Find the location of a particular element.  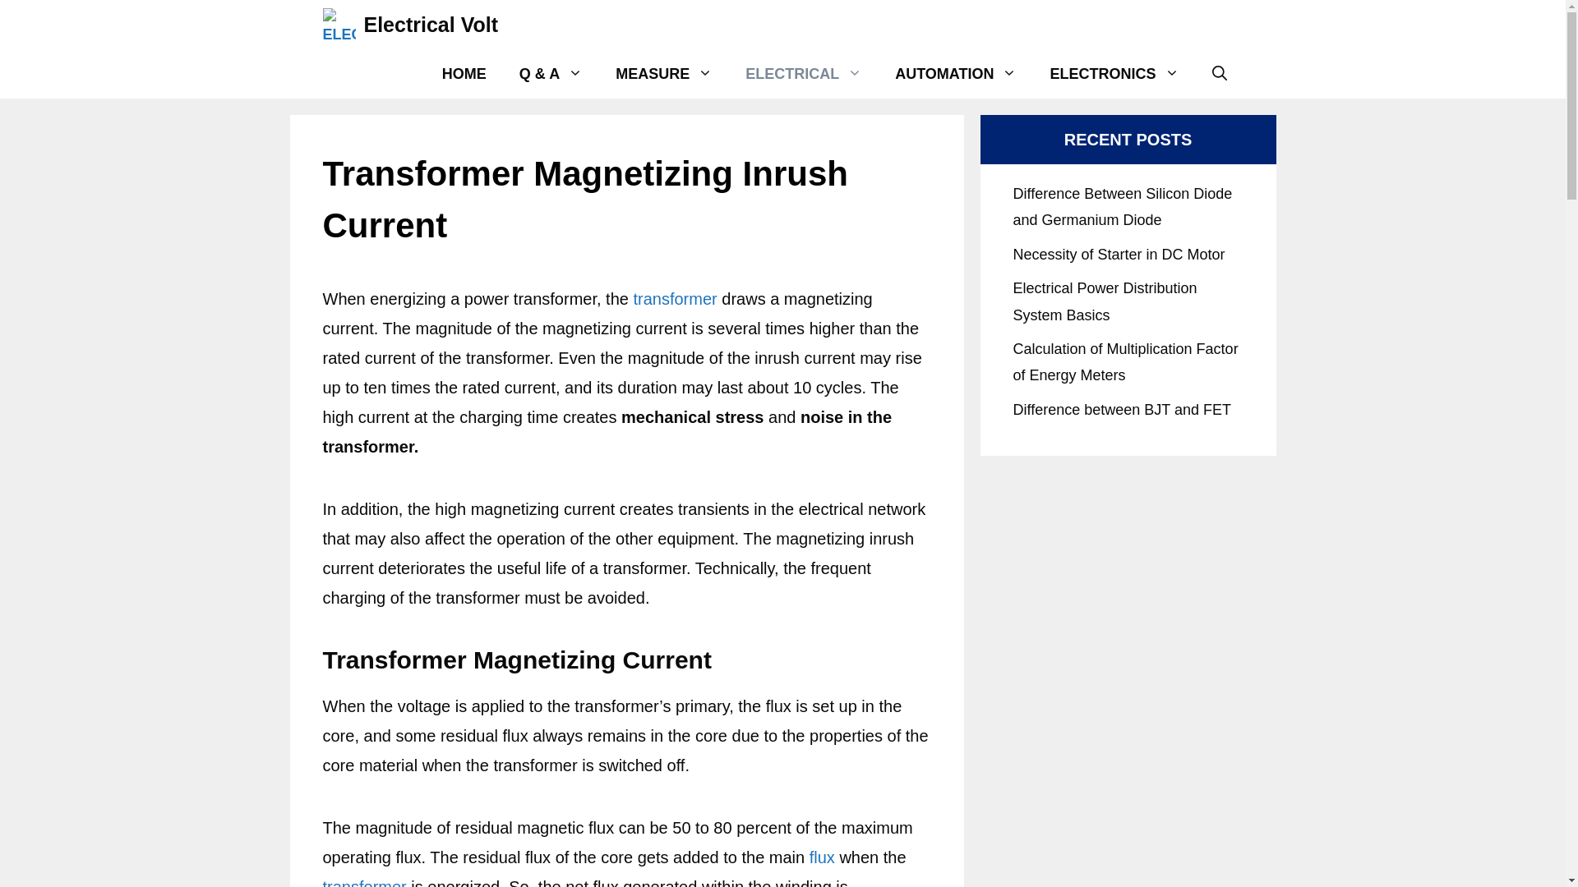

MEASURE is located at coordinates (664, 74).